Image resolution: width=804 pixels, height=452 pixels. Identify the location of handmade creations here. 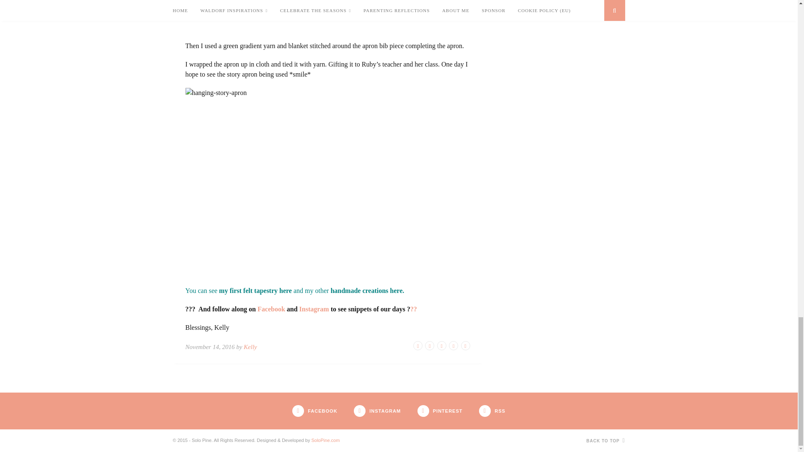
(366, 290).